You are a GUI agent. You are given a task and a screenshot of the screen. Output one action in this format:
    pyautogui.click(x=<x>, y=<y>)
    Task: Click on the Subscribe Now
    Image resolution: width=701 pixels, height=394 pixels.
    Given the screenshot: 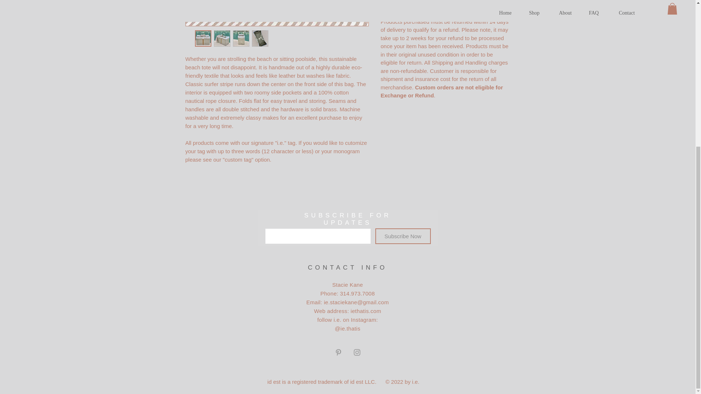 What is the action you would take?
    pyautogui.click(x=403, y=236)
    